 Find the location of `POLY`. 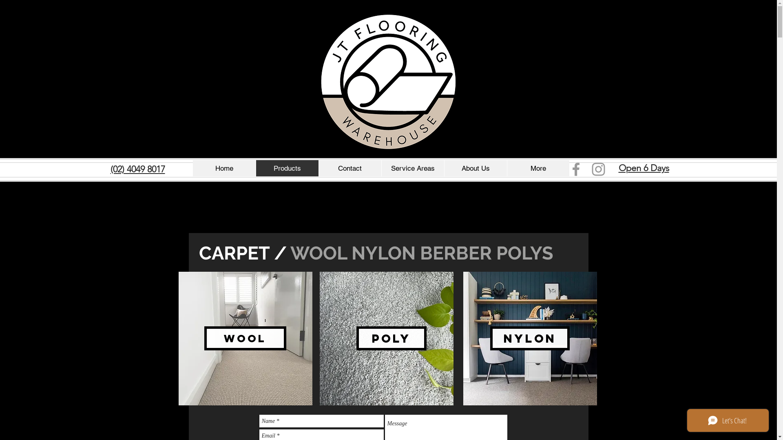

POLY is located at coordinates (391, 338).